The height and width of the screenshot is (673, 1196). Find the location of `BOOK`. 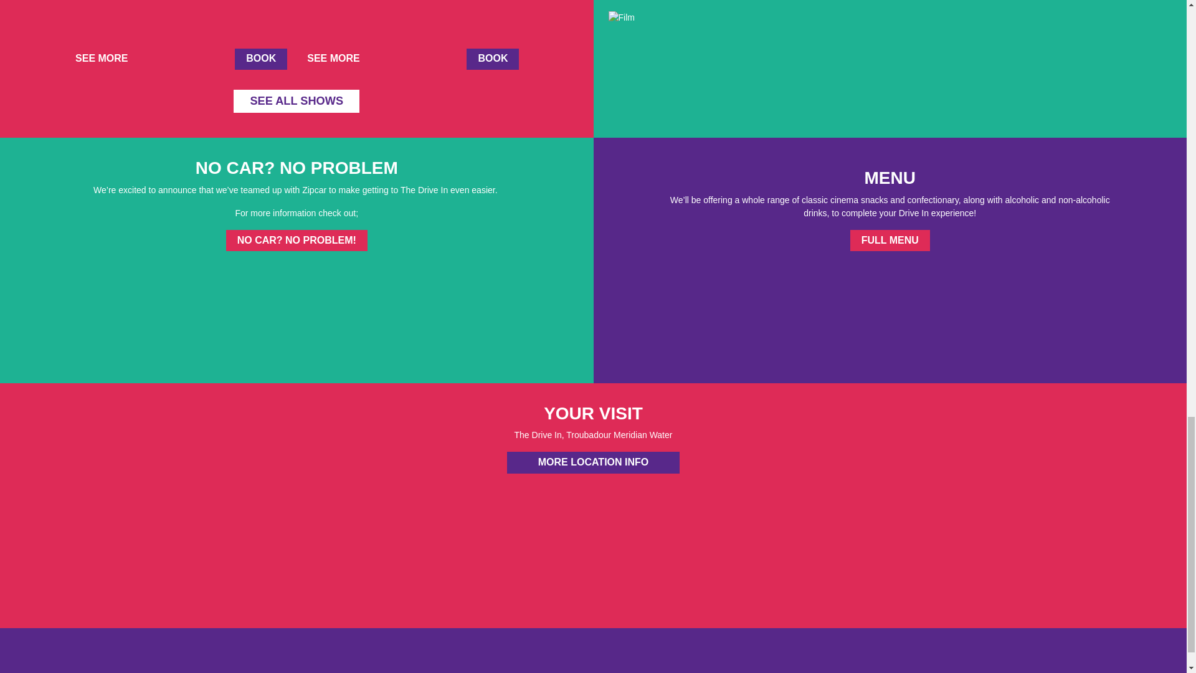

BOOK is located at coordinates (260, 59).